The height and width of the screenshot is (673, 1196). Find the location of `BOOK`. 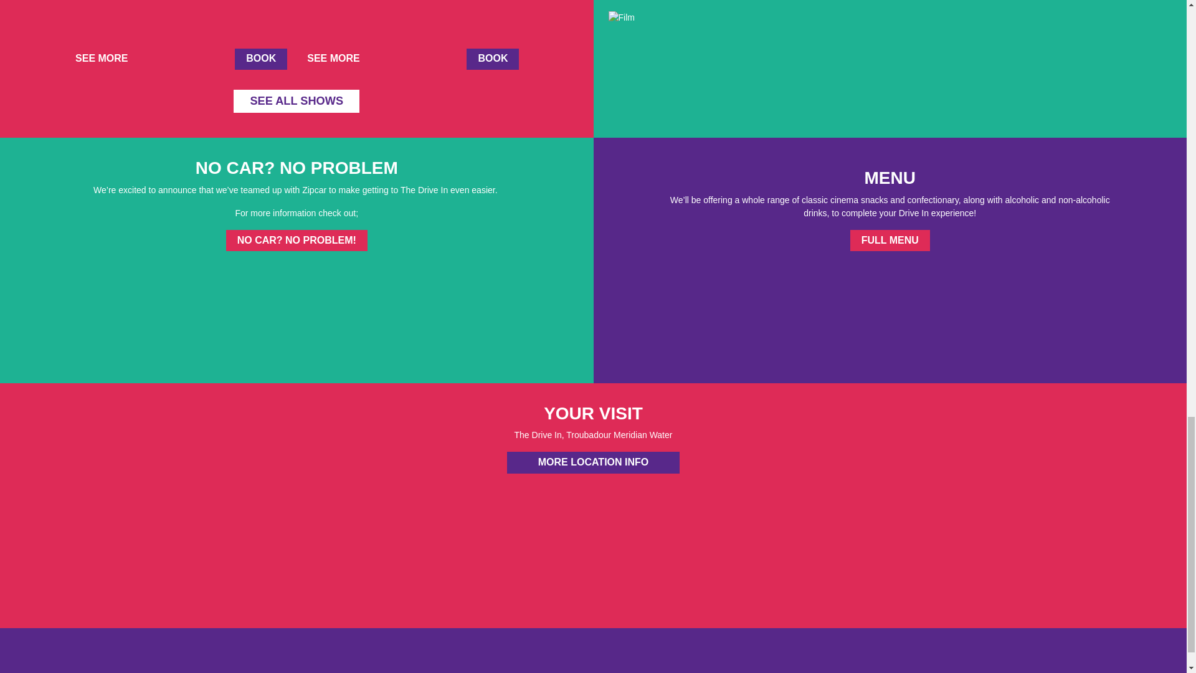

BOOK is located at coordinates (260, 59).